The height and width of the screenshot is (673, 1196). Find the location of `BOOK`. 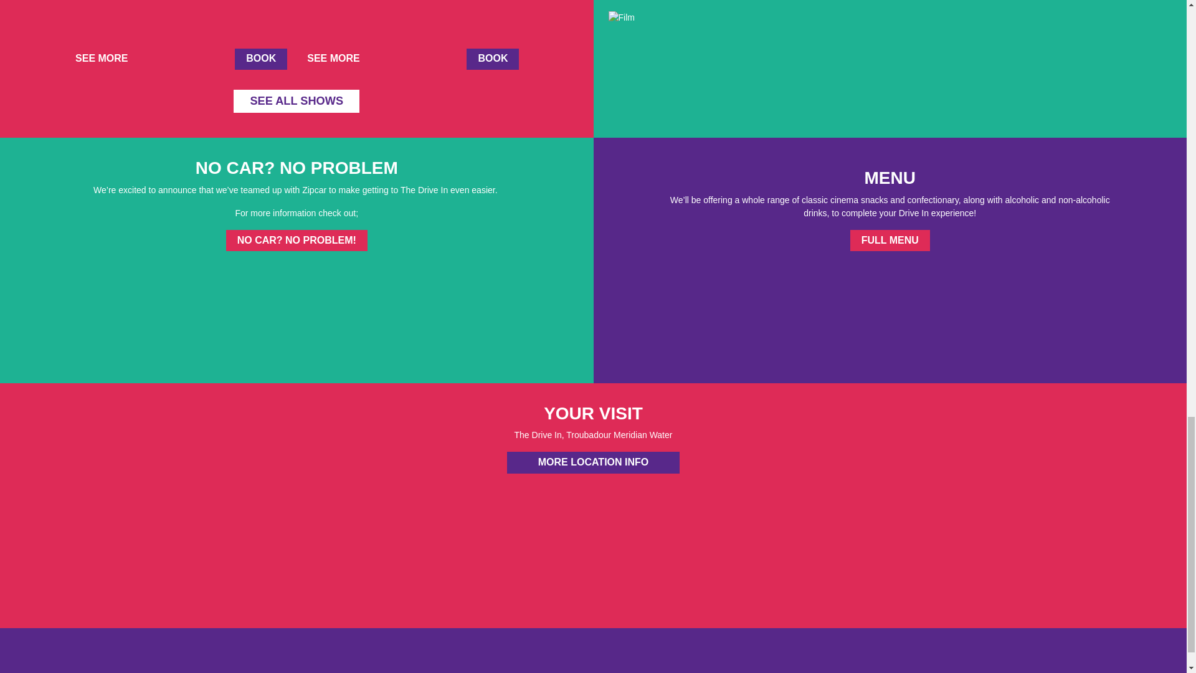

BOOK is located at coordinates (260, 59).